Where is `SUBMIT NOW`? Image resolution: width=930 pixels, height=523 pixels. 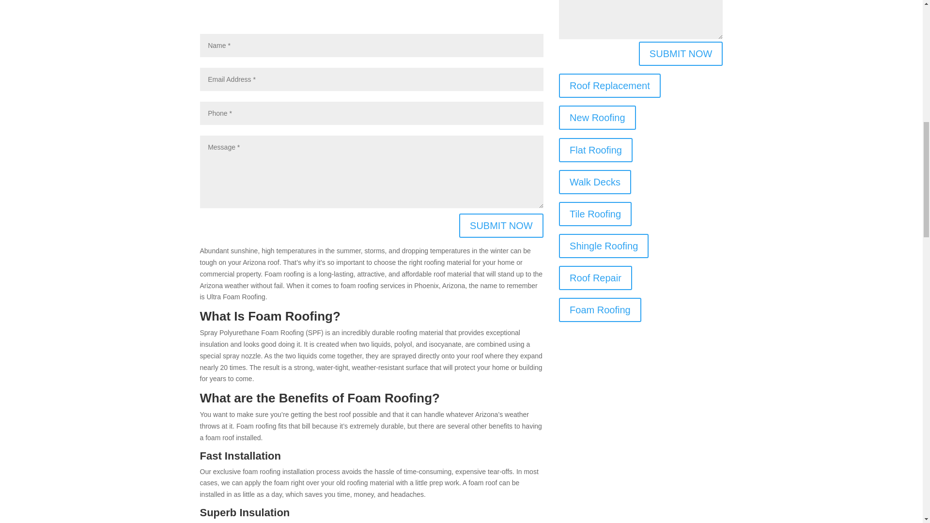
SUBMIT NOW is located at coordinates (501, 226).